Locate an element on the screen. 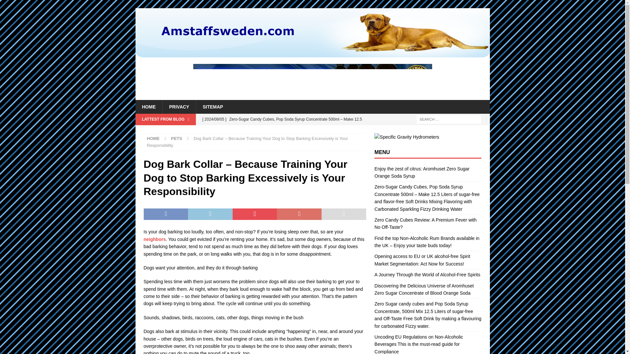 The width and height of the screenshot is (630, 354). Zero Candy Cubes Review: A Premium Fever with No Off-Taste? is located at coordinates (425, 224).